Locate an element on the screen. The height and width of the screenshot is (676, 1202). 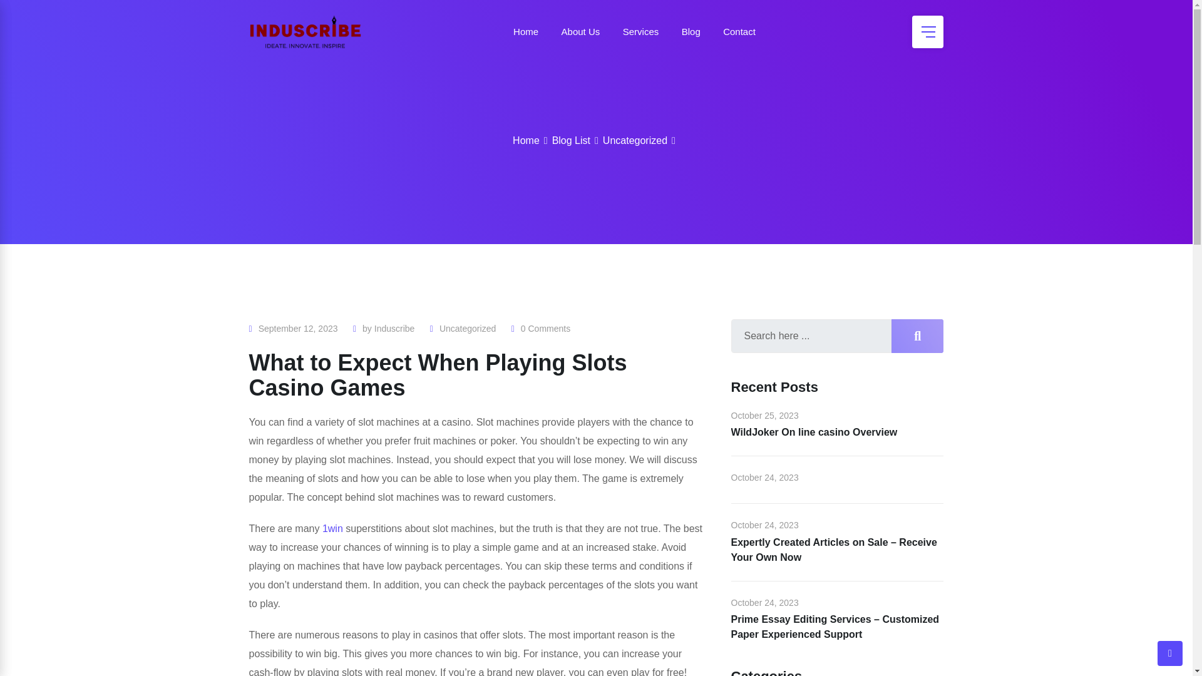
Go to Induscribe. is located at coordinates (526, 140).